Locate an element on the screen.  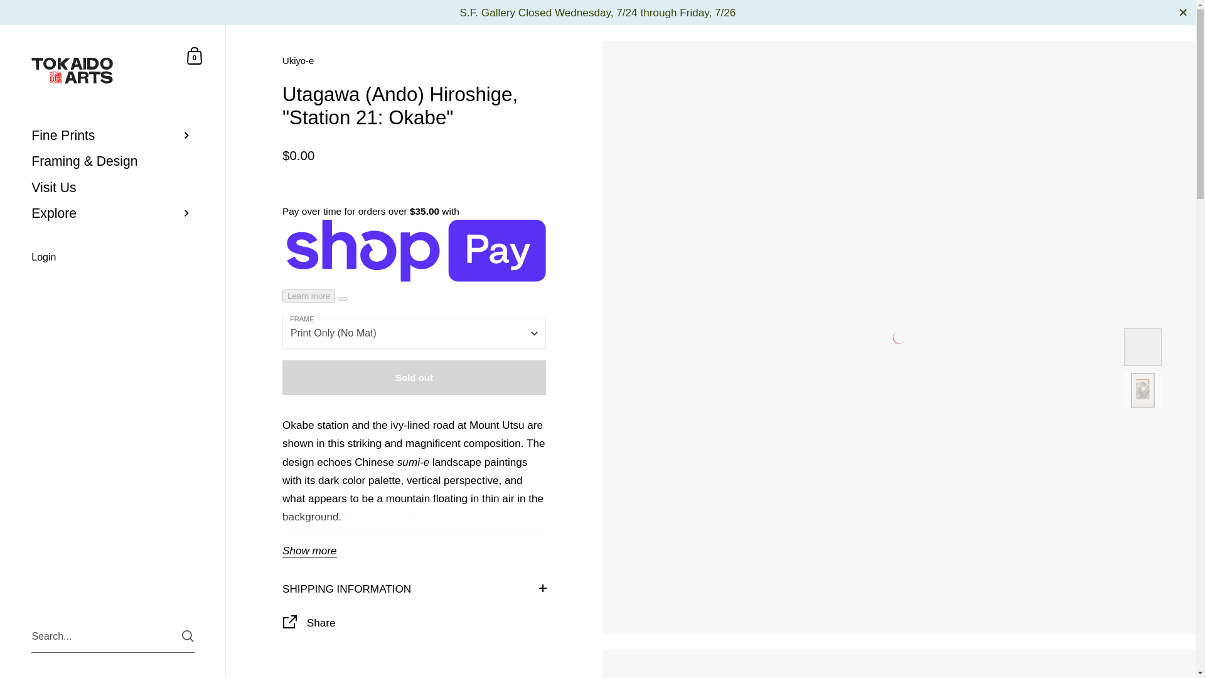
Sold out is located at coordinates (414, 377).